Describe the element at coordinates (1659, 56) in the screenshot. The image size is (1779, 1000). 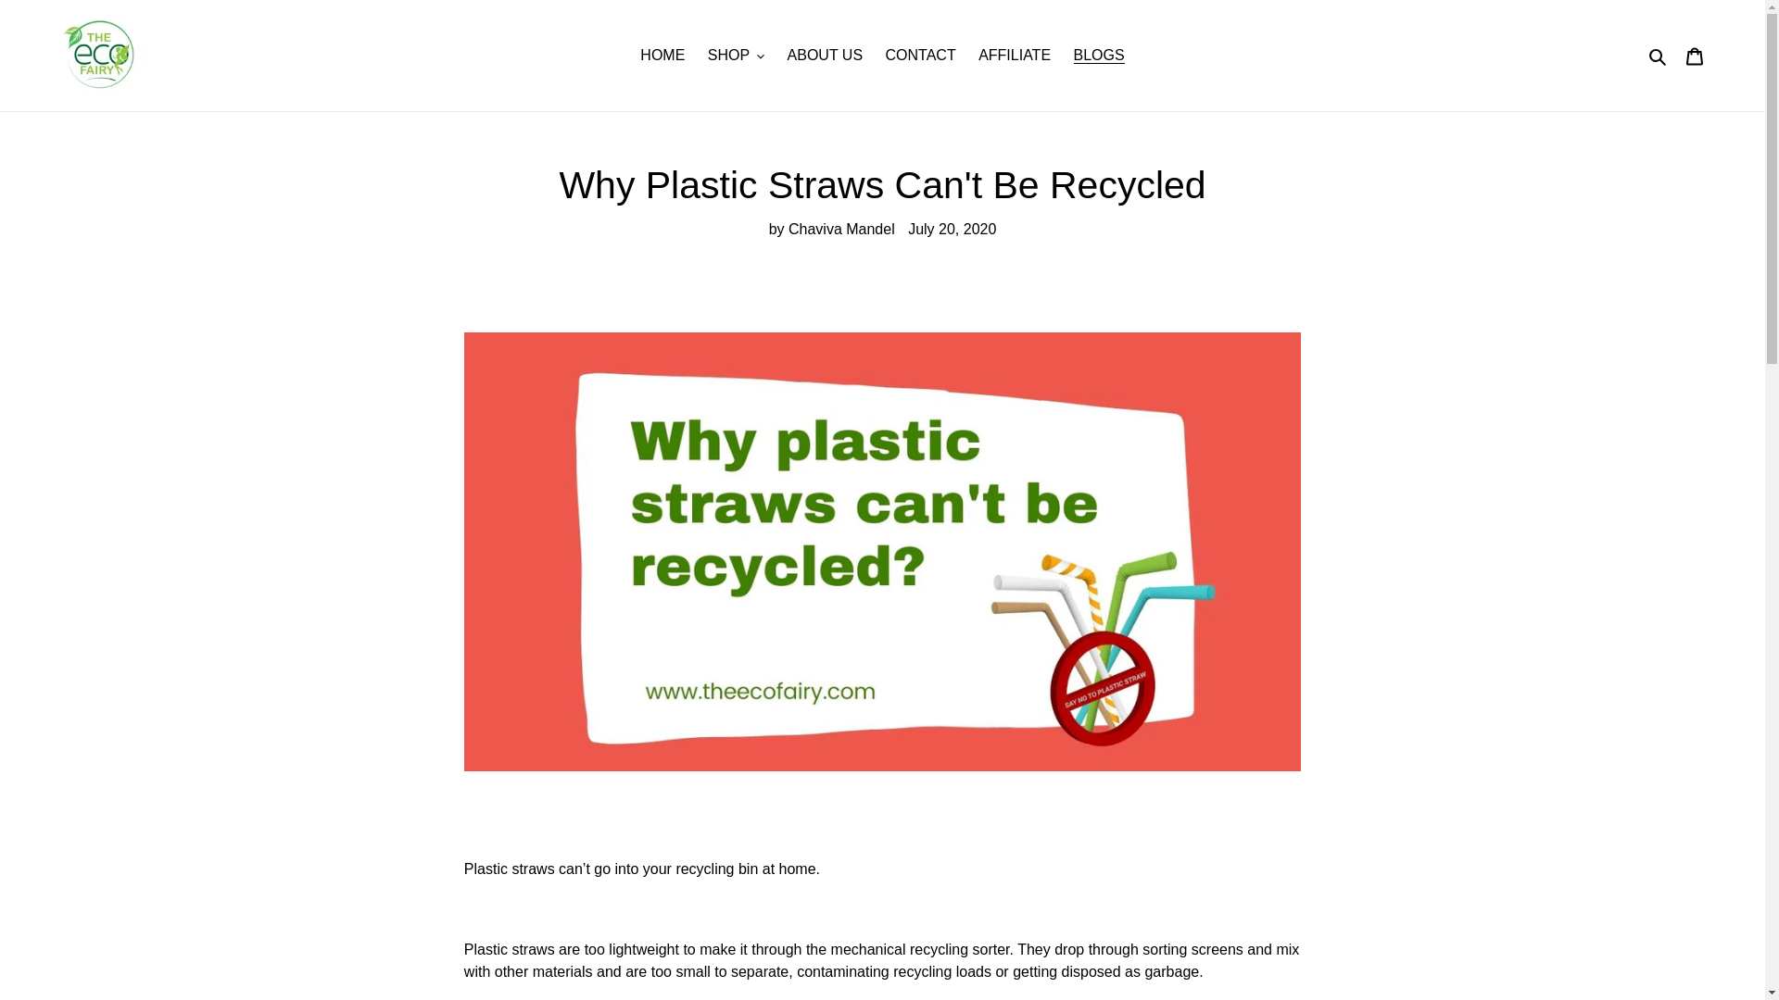
I see `Search` at that location.